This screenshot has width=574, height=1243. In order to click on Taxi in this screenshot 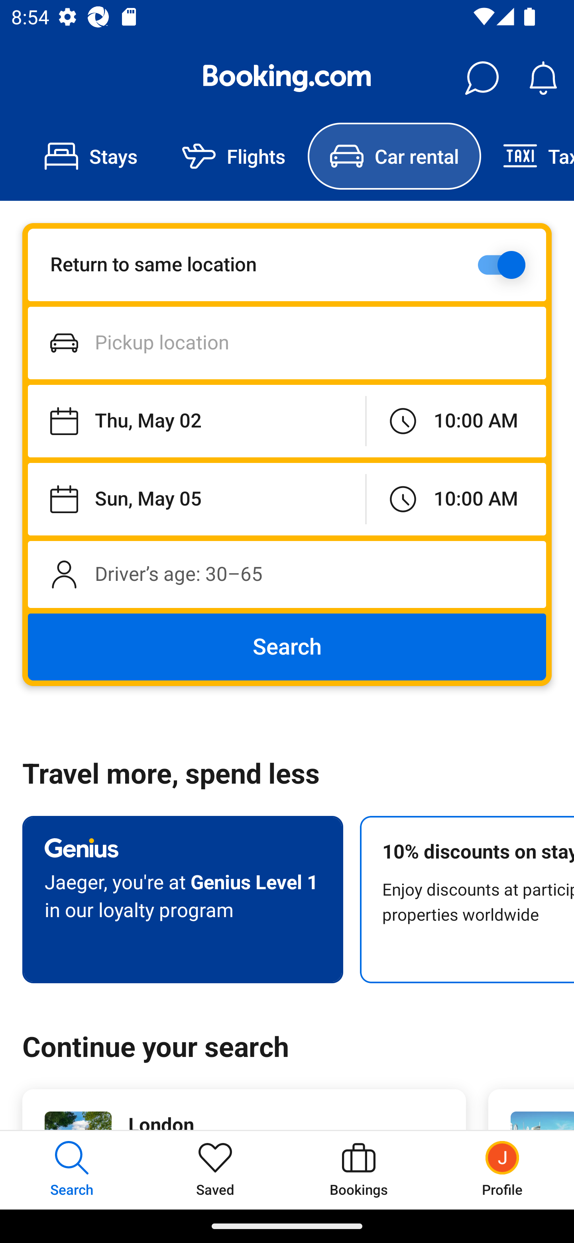, I will do `click(527, 156)`.